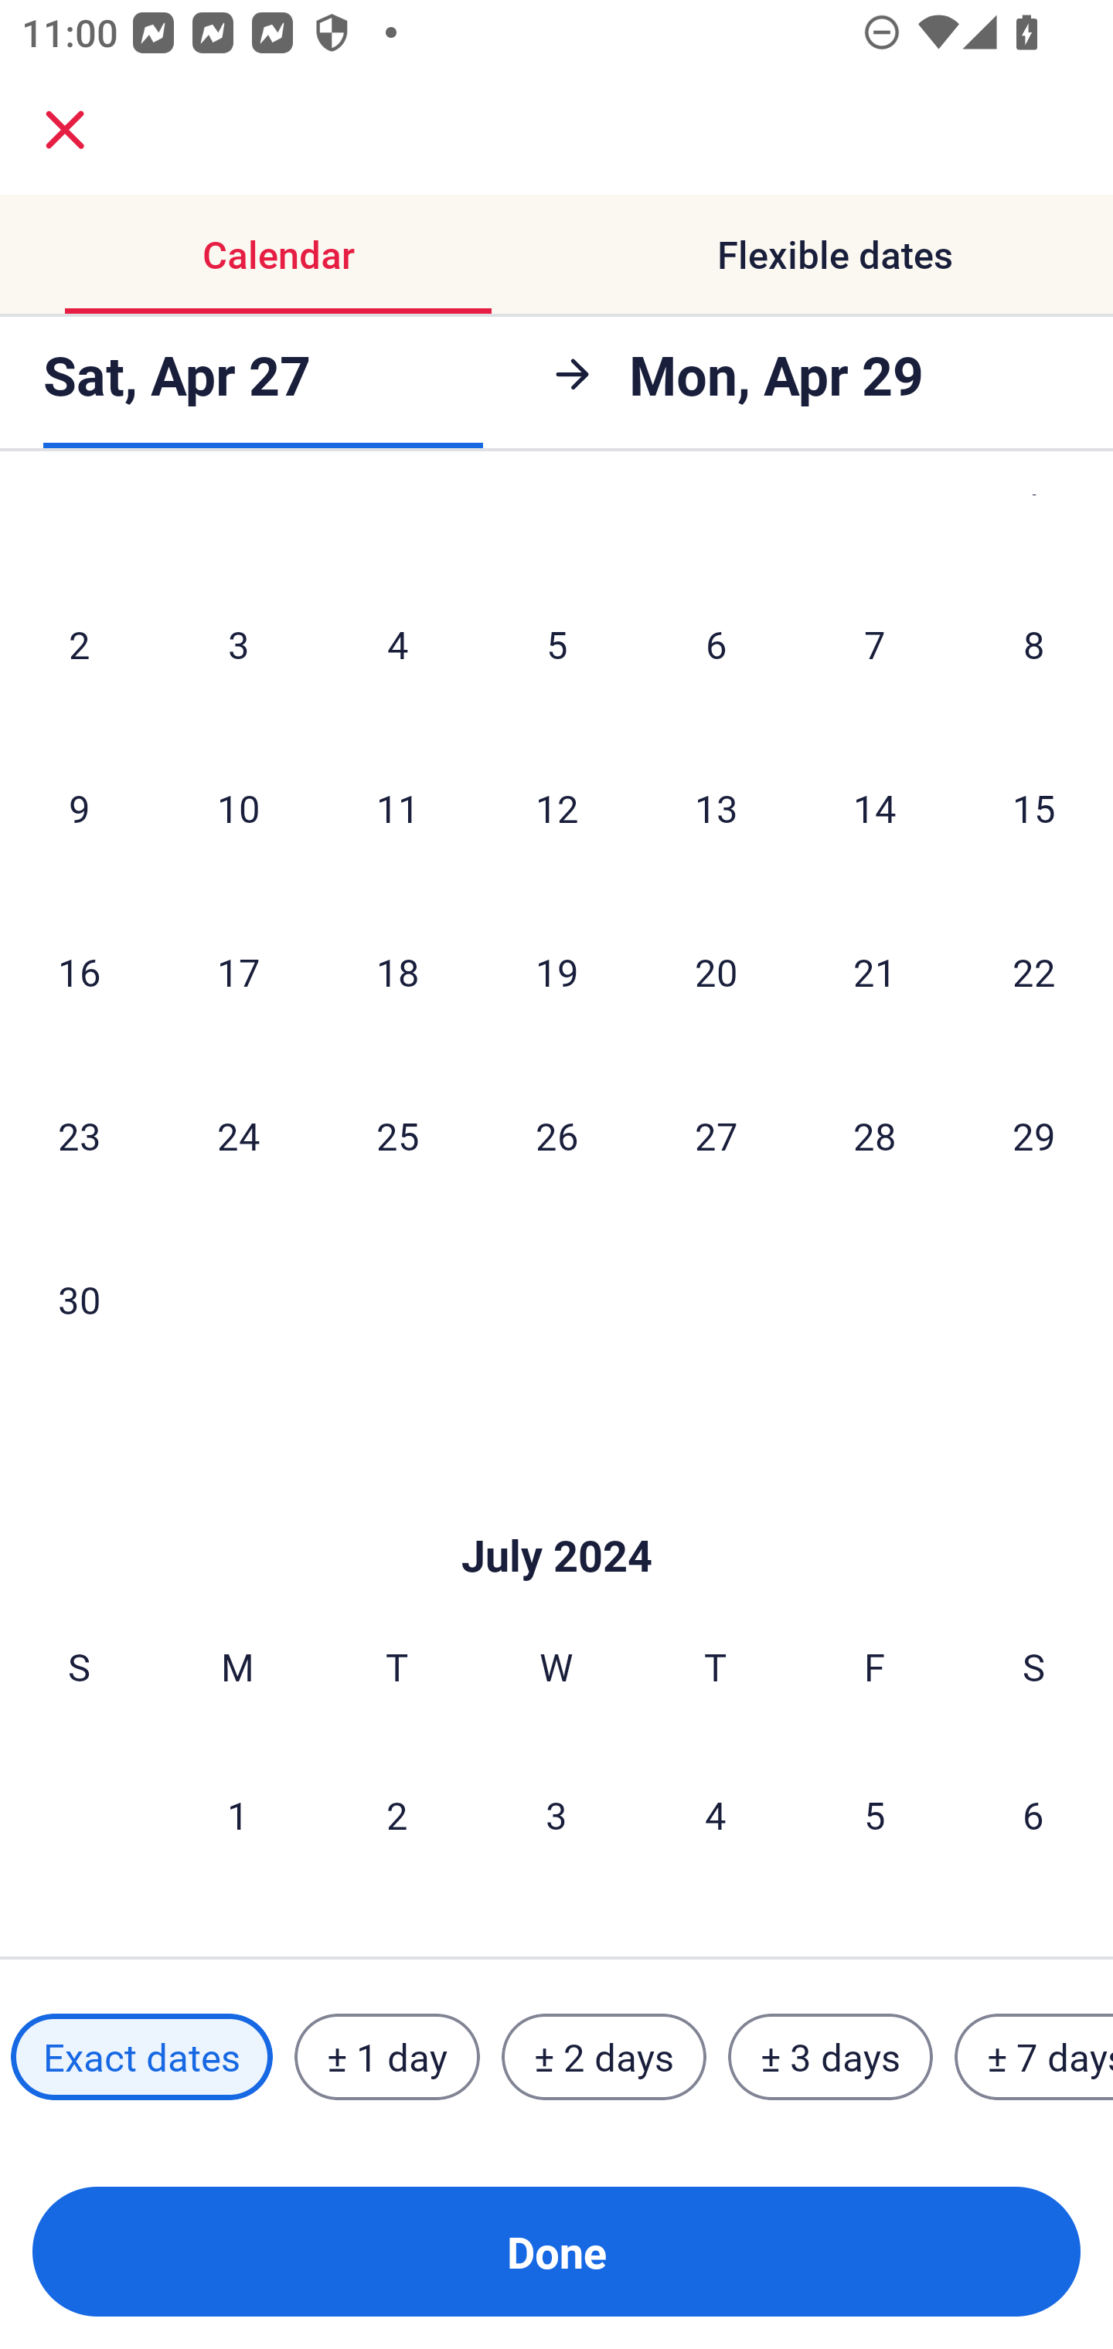 The width and height of the screenshot is (1113, 2349). Describe the element at coordinates (875, 1136) in the screenshot. I see `28 Friday, June 28, 2024` at that location.